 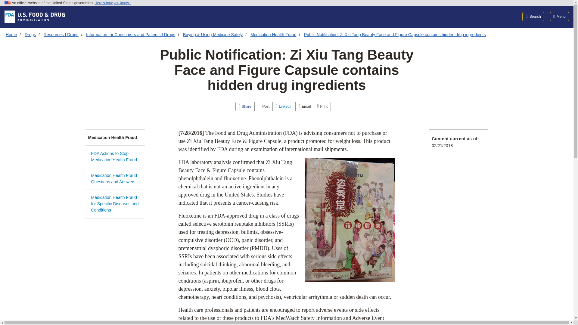 I want to click on Print this page, so click(x=322, y=107).